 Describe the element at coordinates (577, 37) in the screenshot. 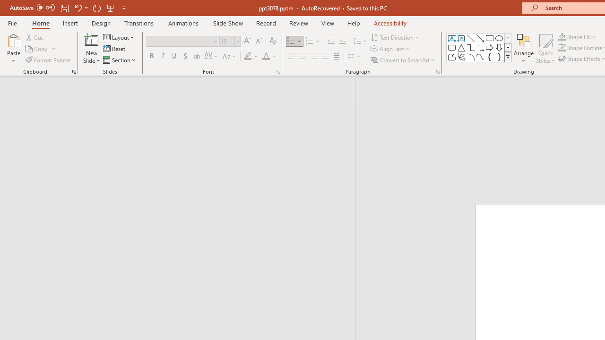

I see `Shape Fill` at that location.